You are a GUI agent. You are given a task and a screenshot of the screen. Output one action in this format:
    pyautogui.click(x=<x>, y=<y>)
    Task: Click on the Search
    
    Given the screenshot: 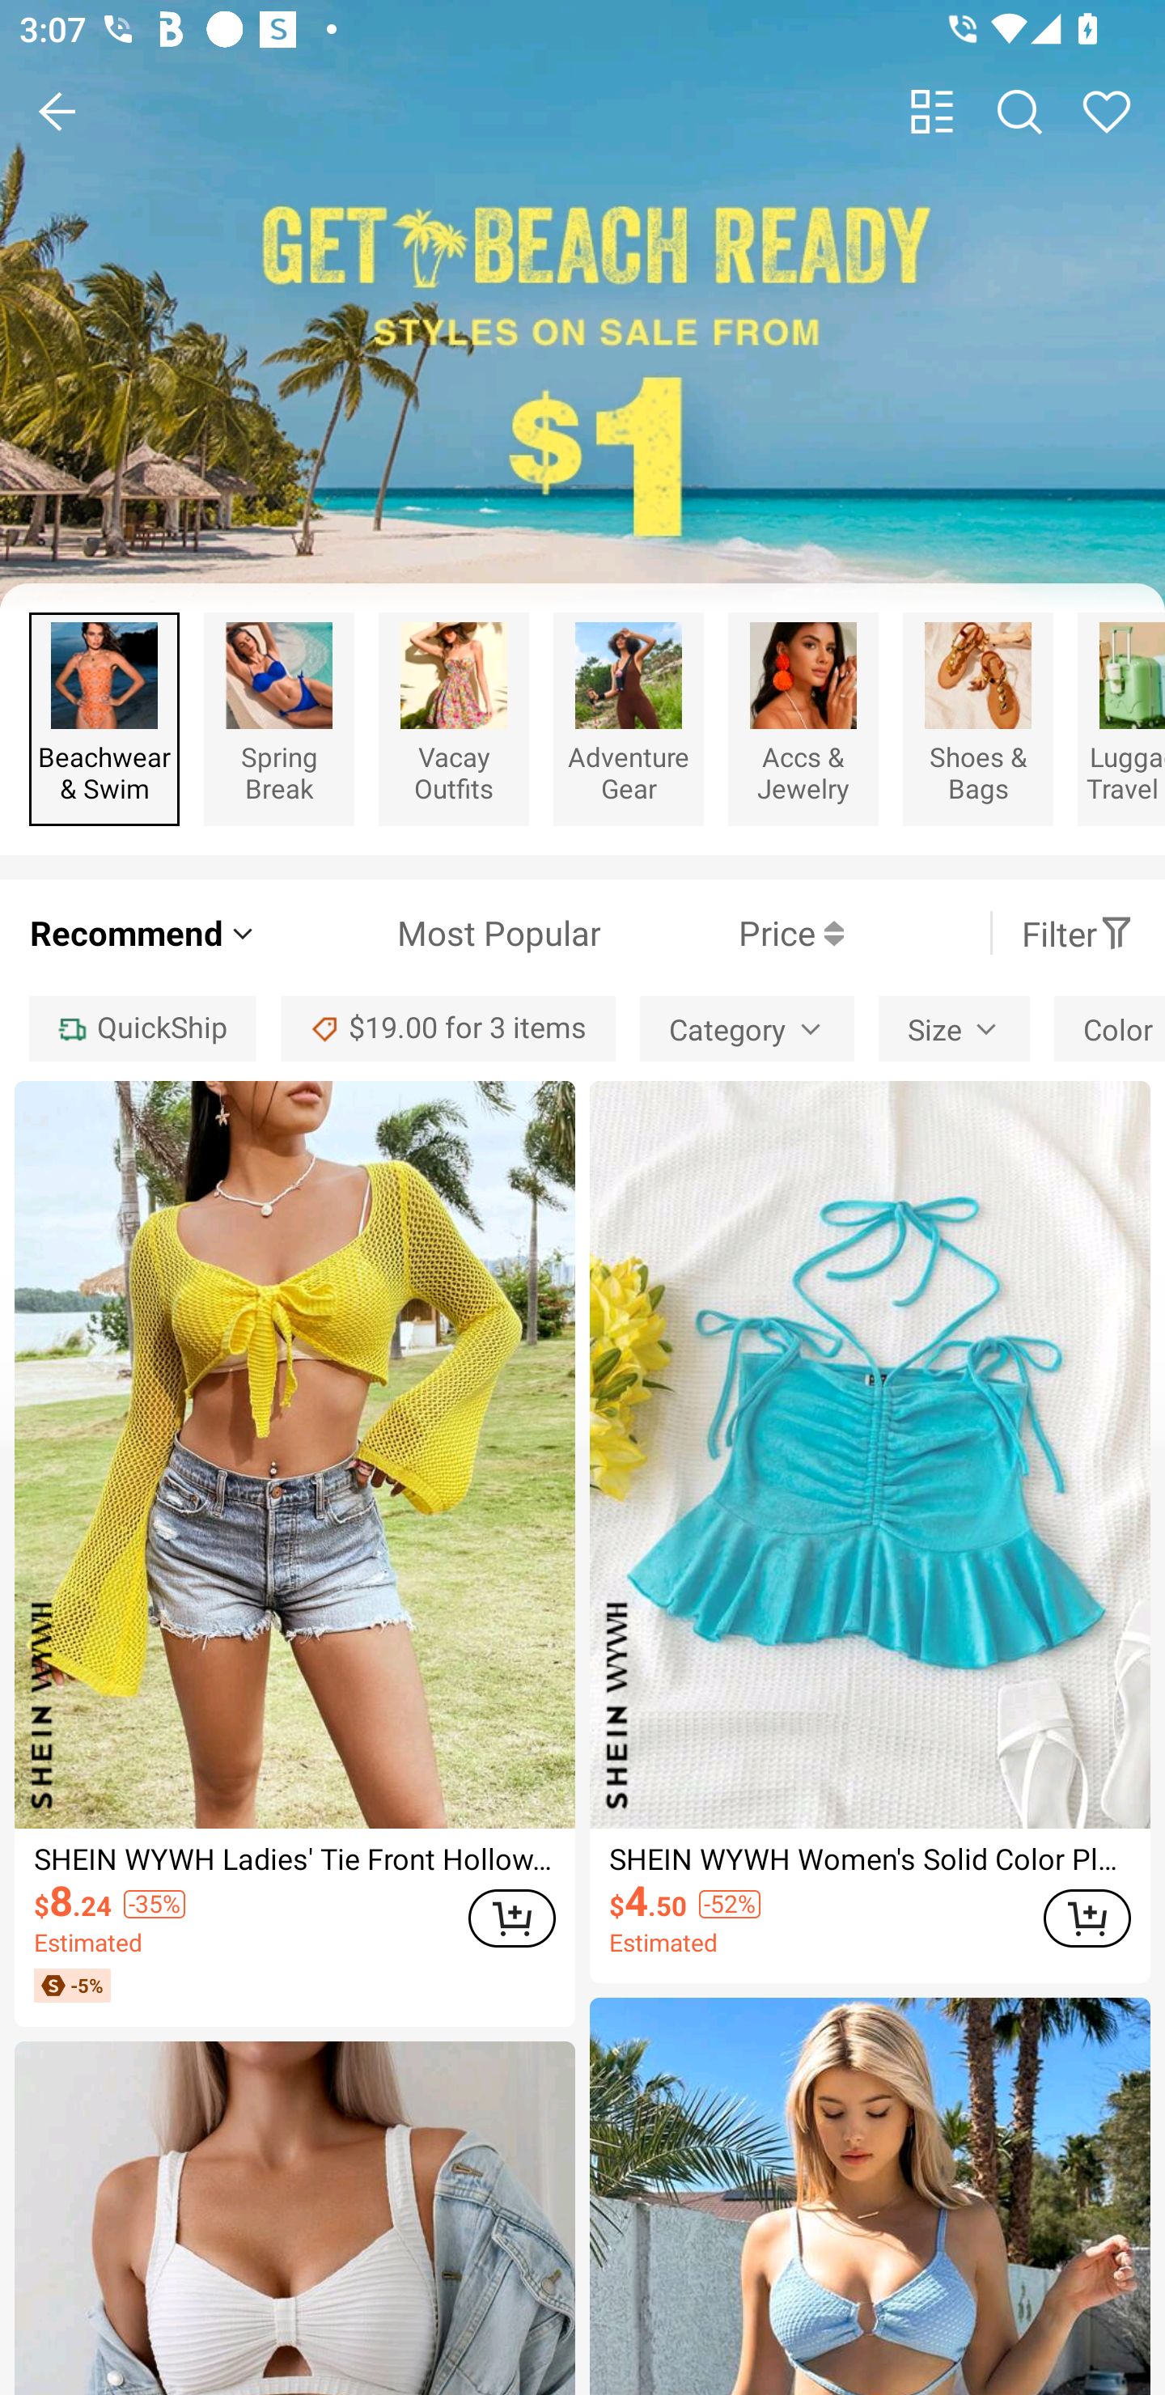 What is the action you would take?
    pyautogui.click(x=1019, y=111)
    